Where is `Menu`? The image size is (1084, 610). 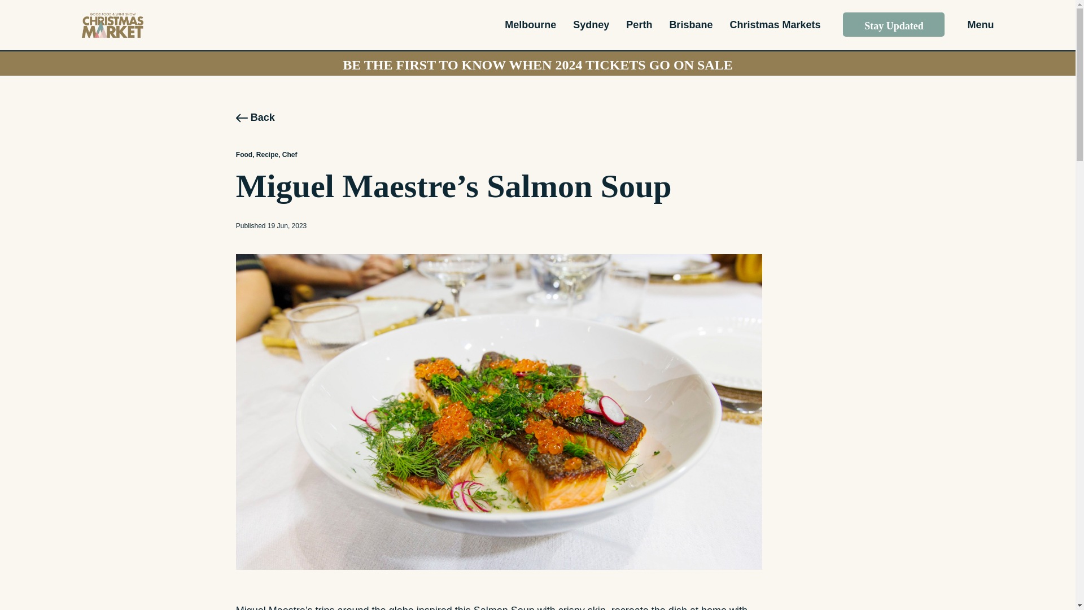 Menu is located at coordinates (980, 25).